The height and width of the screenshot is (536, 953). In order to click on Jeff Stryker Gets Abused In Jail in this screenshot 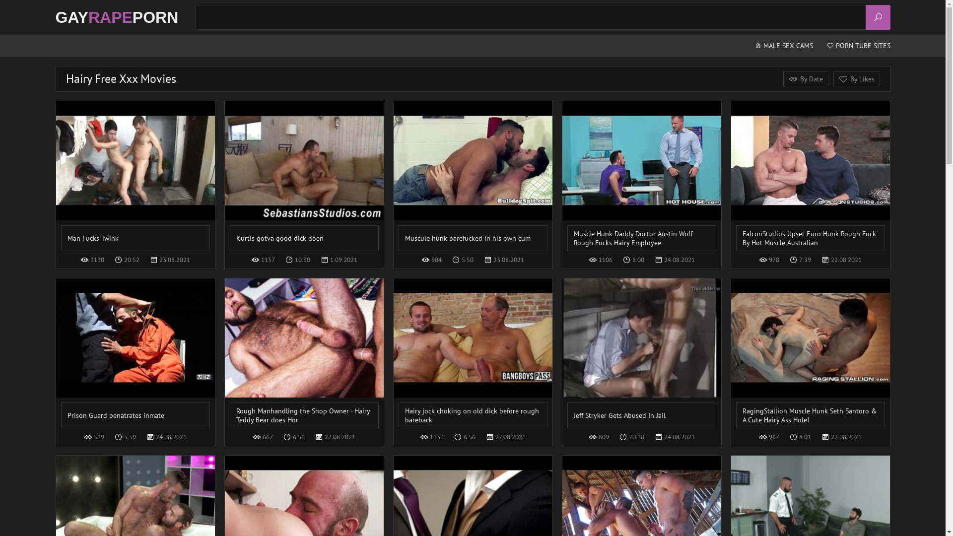, I will do `click(641, 353)`.